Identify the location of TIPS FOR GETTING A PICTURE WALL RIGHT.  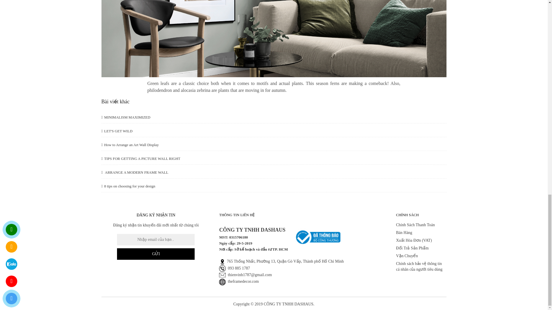
(141, 158).